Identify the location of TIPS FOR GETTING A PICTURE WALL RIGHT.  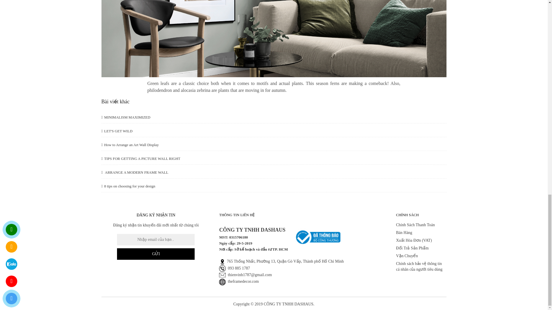
(141, 158).